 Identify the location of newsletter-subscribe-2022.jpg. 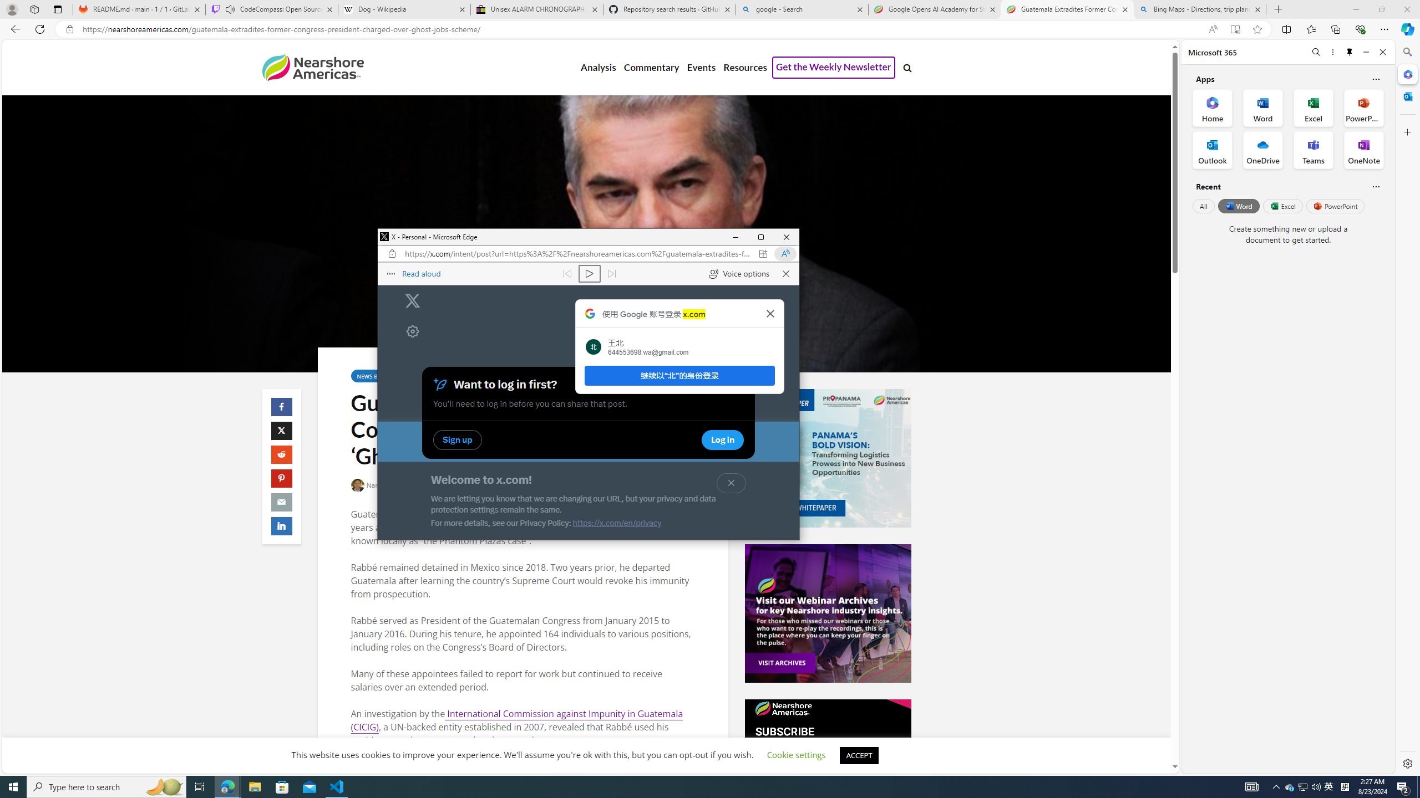
(701, 68).